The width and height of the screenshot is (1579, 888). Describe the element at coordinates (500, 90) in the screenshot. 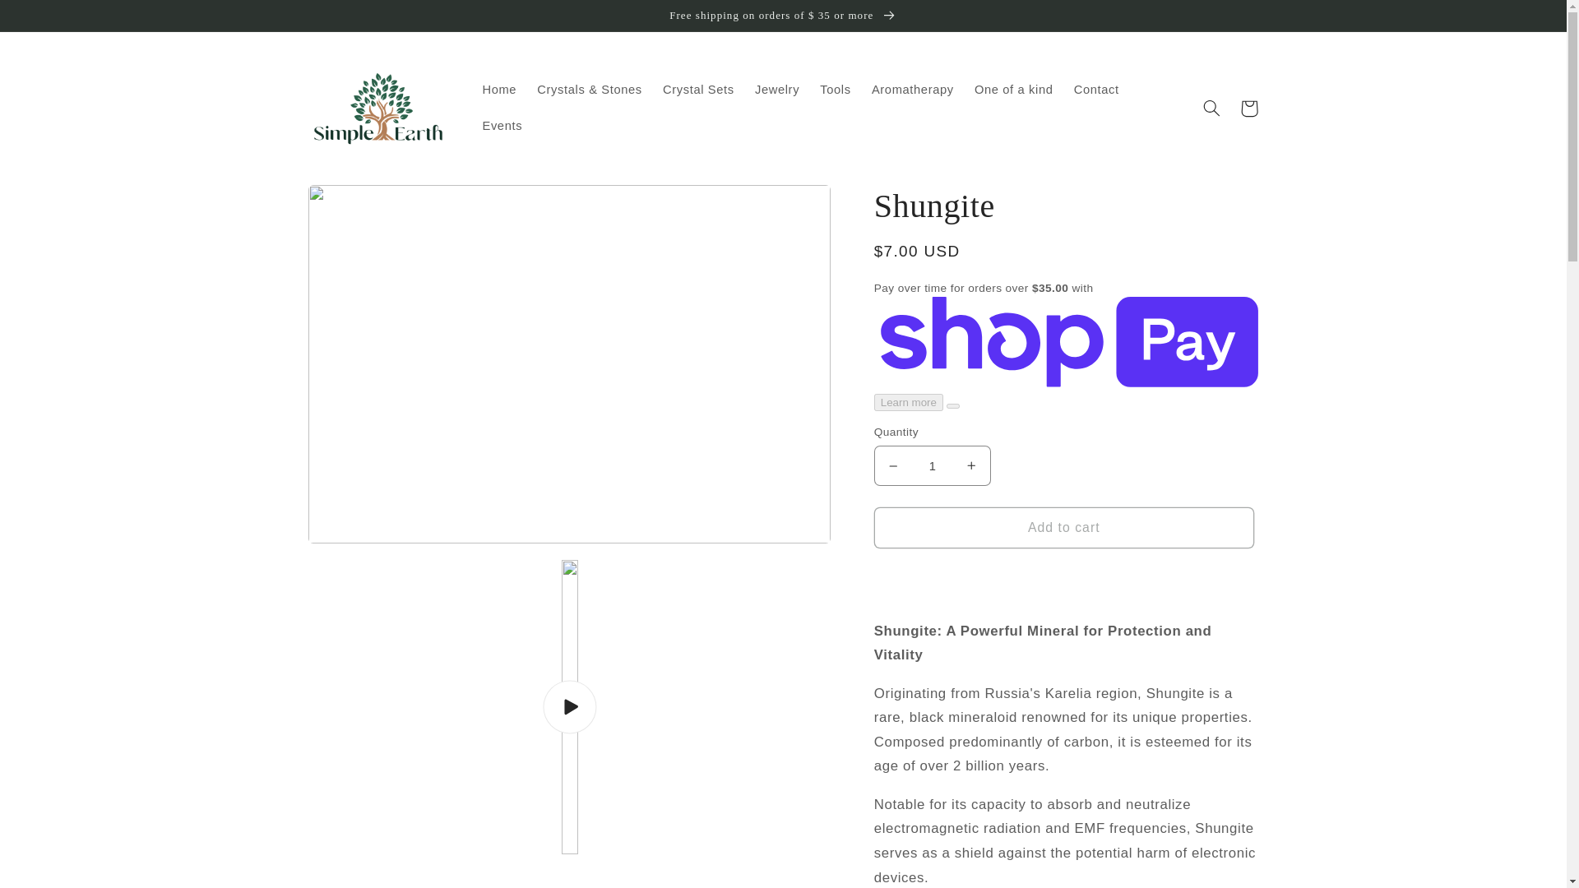

I see `Home` at that location.